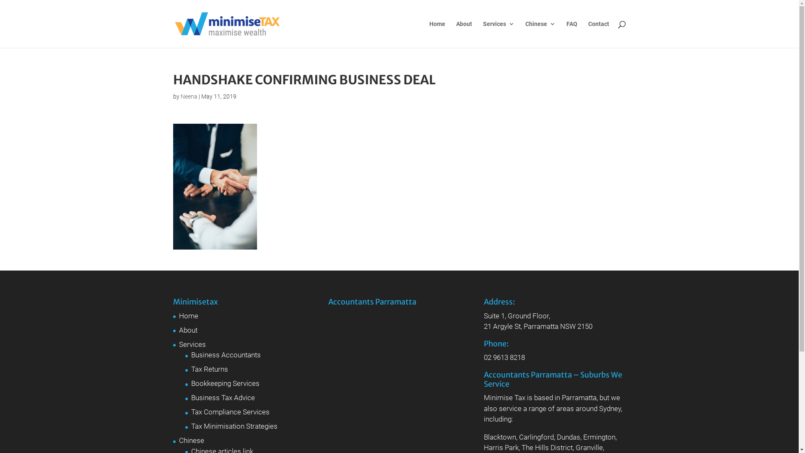 The height and width of the screenshot is (453, 805). Describe the element at coordinates (231, 412) in the screenshot. I see `Tax Compliance Services` at that location.